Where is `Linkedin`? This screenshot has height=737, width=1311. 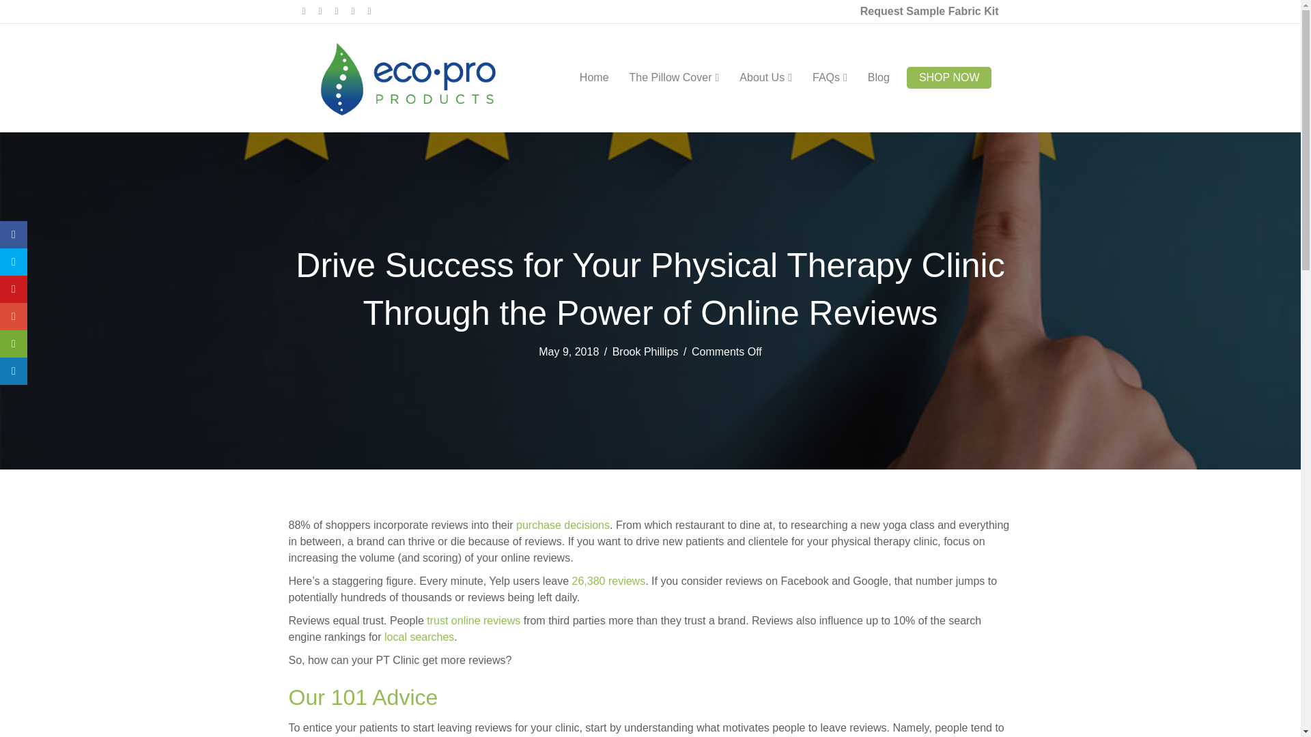
Linkedin is located at coordinates (343, 10).